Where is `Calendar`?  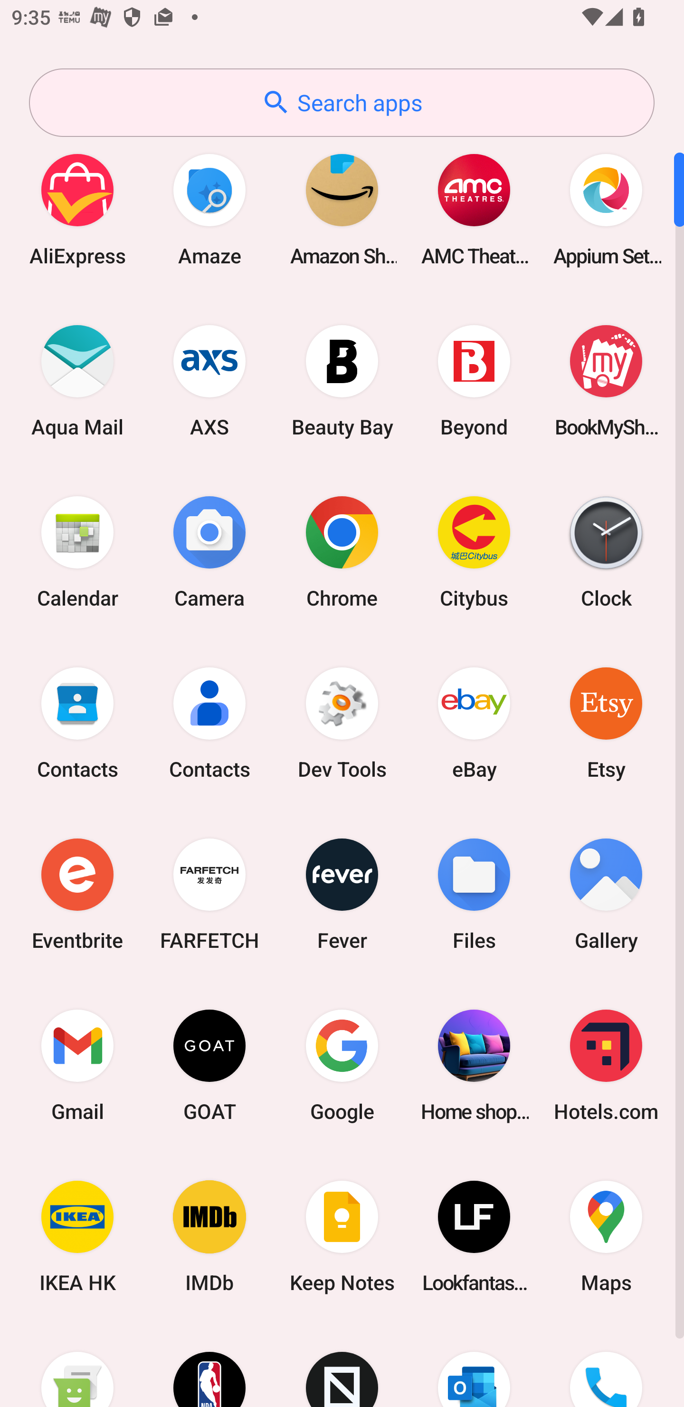
Calendar is located at coordinates (77, 551).